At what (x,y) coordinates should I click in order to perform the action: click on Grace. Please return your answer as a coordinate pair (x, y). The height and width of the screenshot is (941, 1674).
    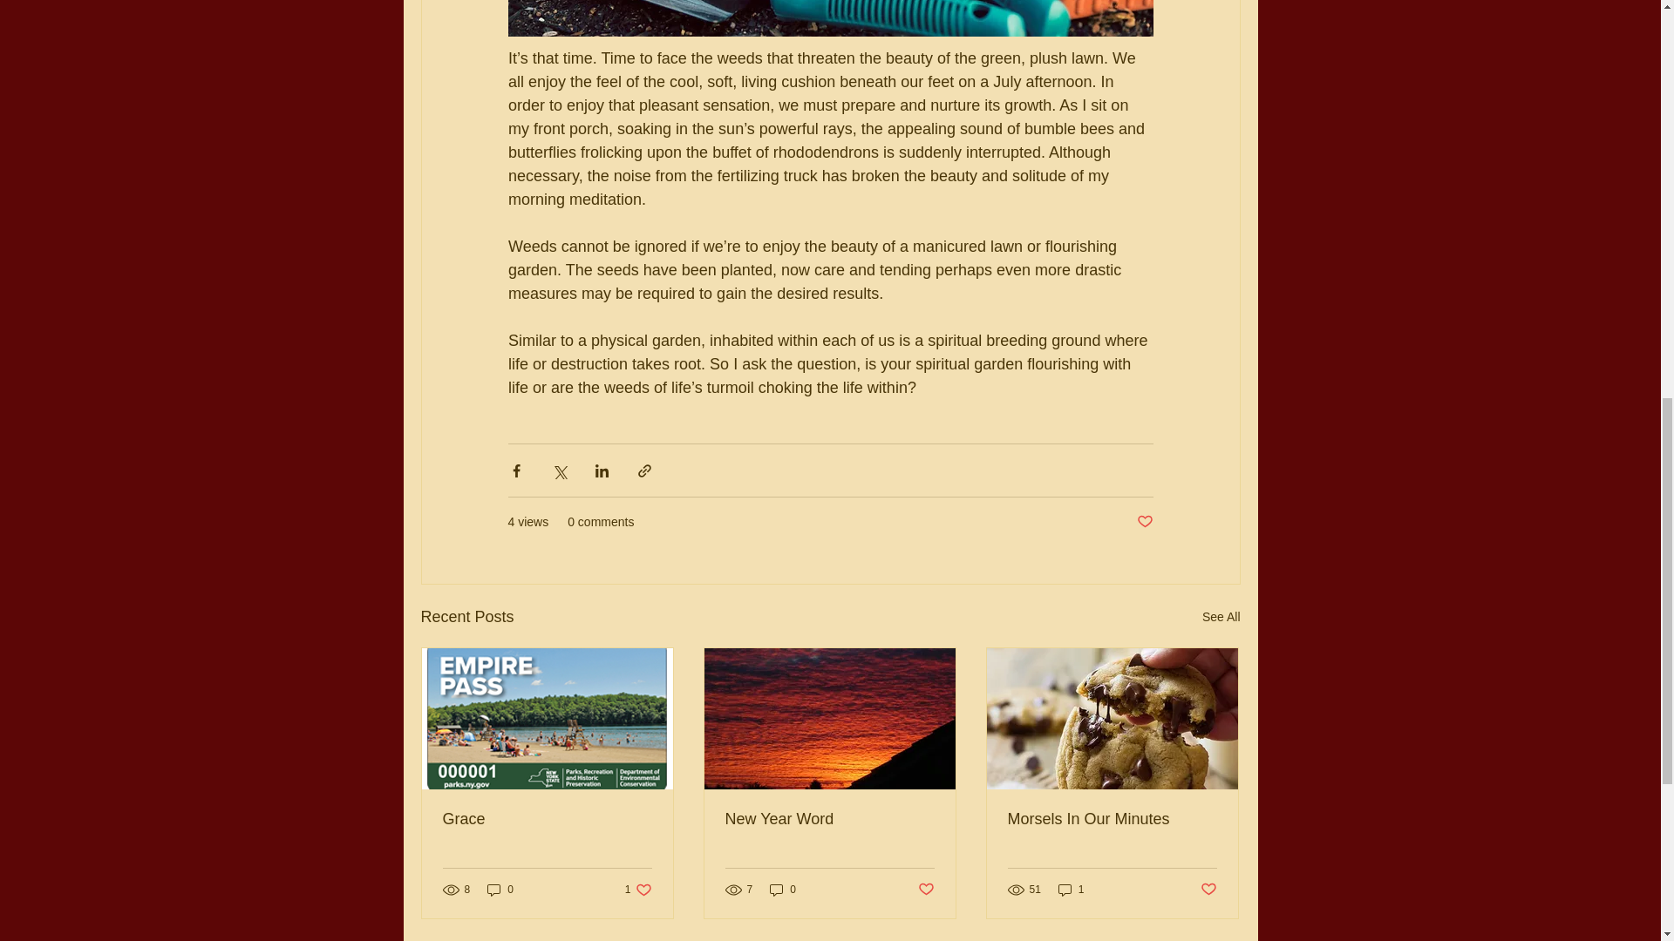
    Looking at the image, I should click on (548, 819).